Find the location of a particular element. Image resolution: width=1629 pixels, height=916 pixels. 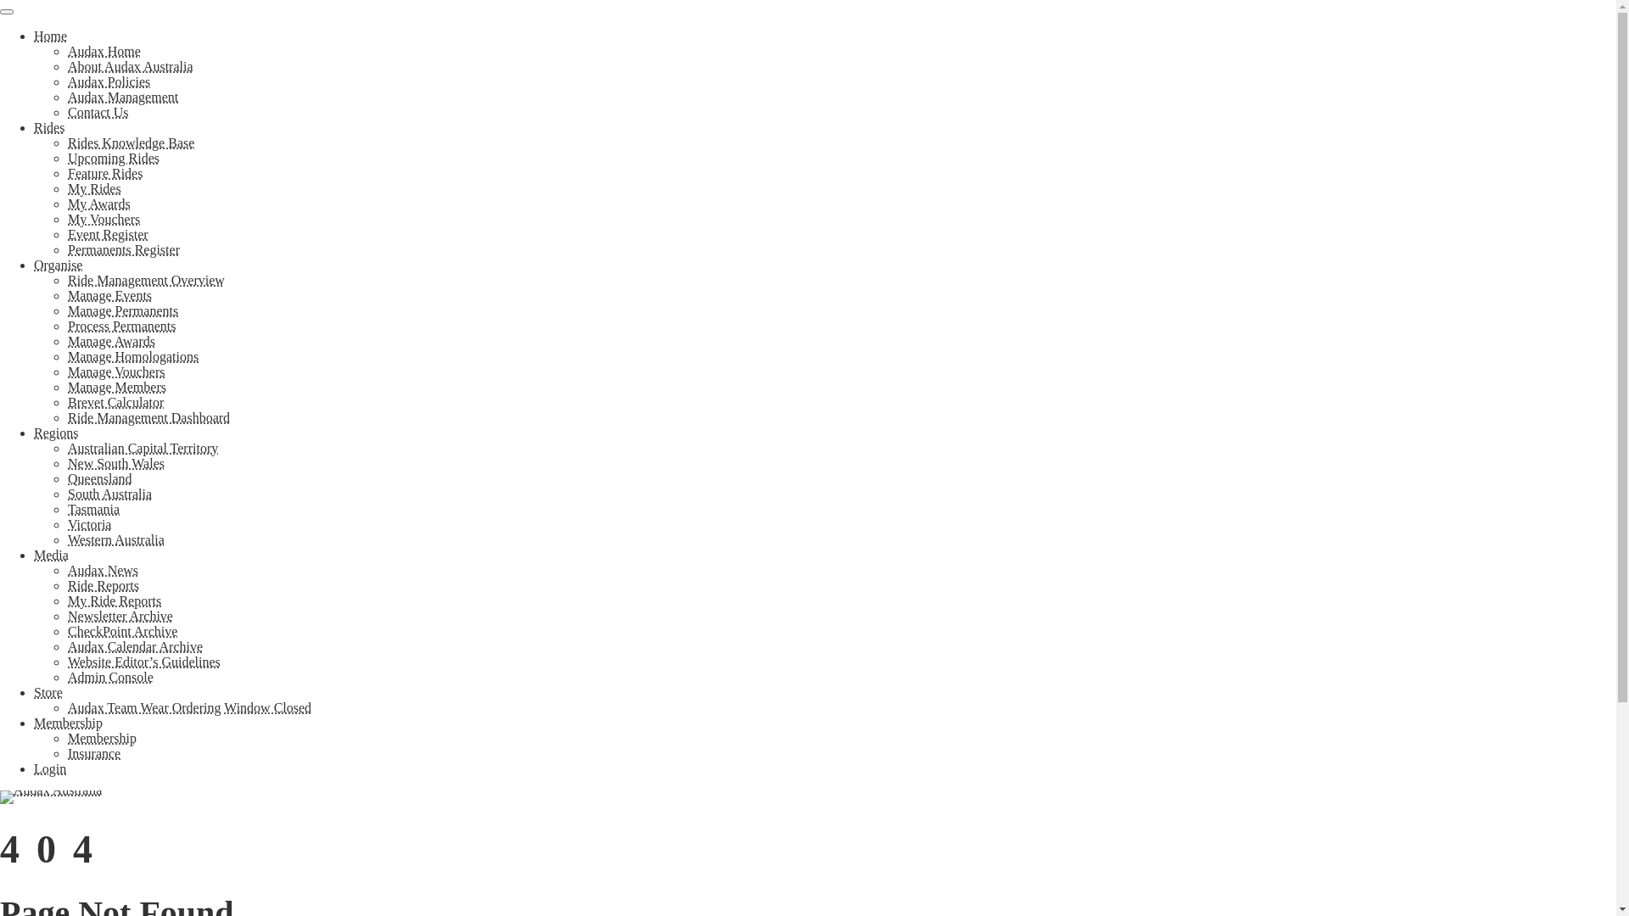

Audax News is located at coordinates (104, 570).